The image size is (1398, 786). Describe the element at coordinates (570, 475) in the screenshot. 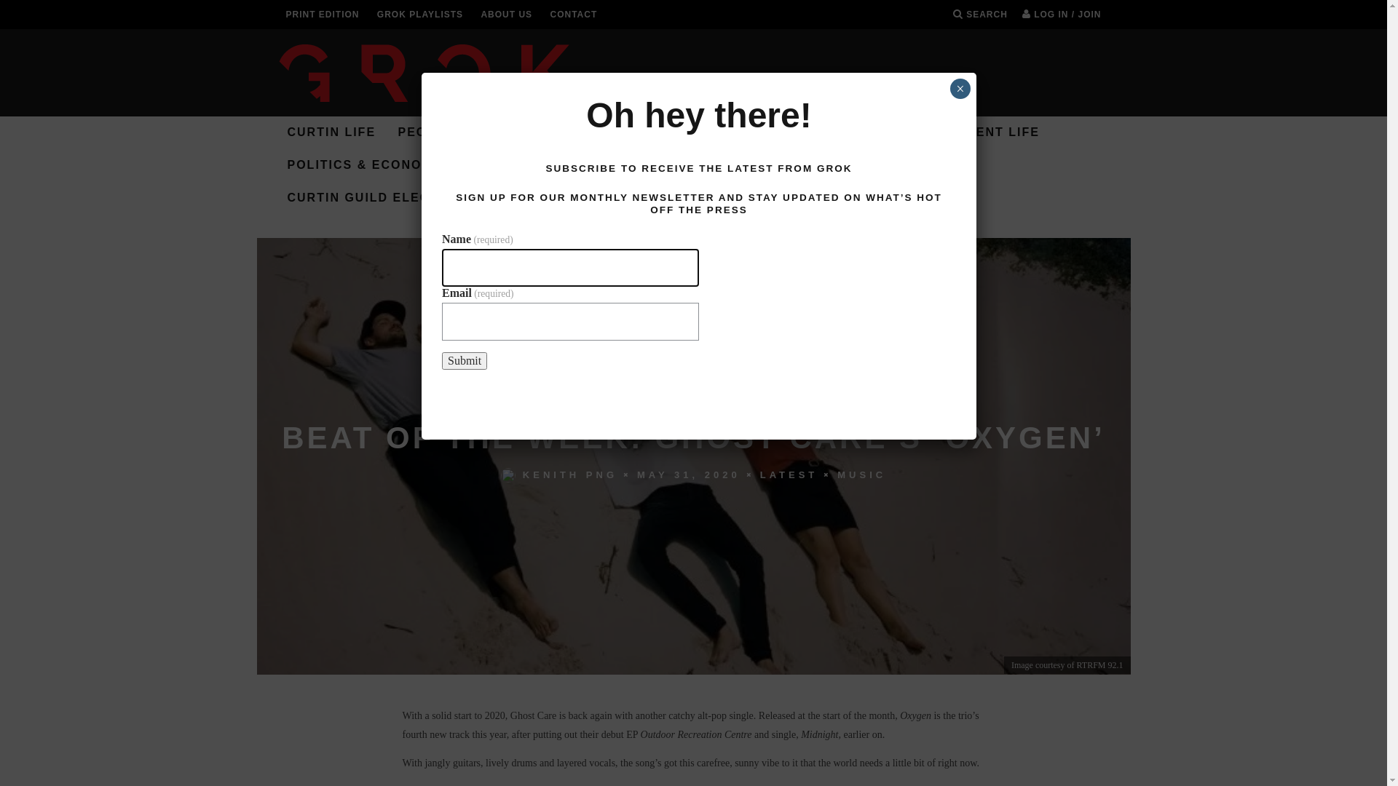

I see `KENITH PNG` at that location.